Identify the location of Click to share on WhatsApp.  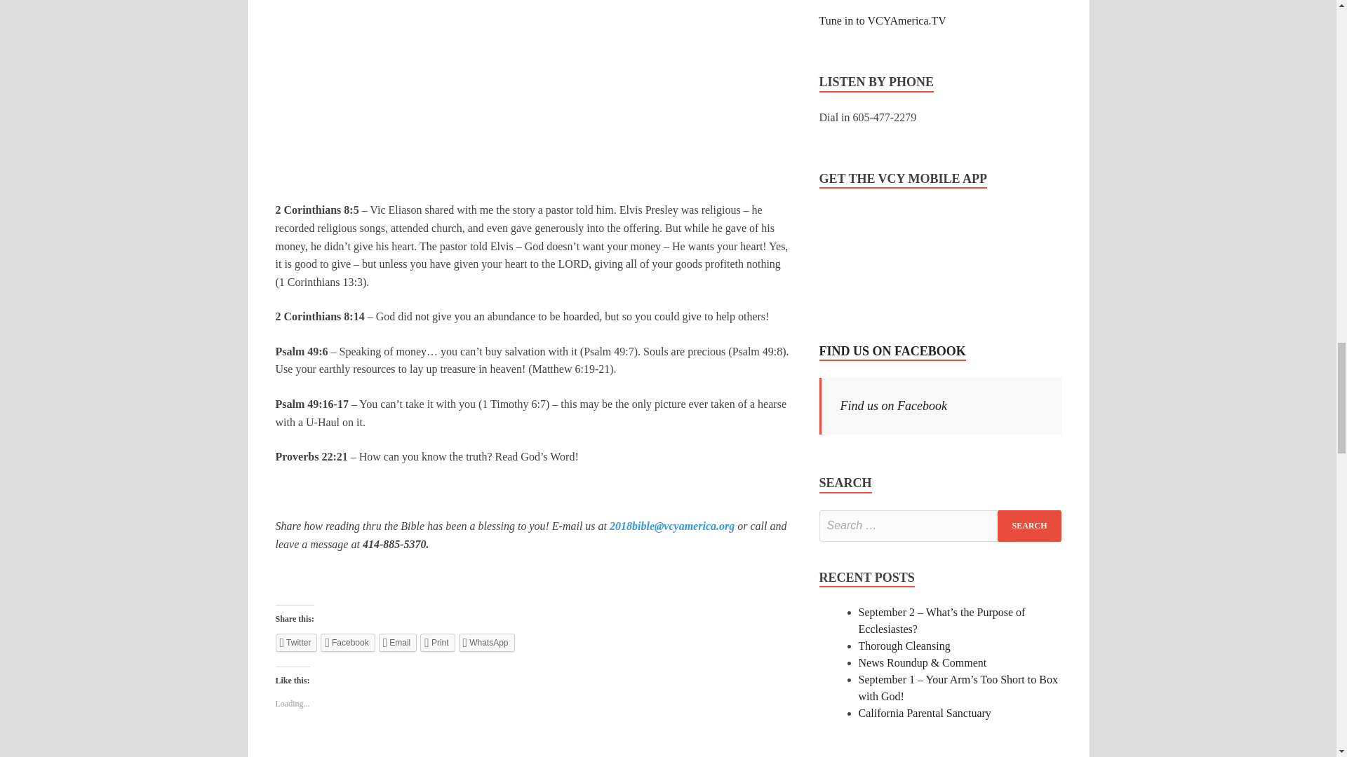
(487, 642).